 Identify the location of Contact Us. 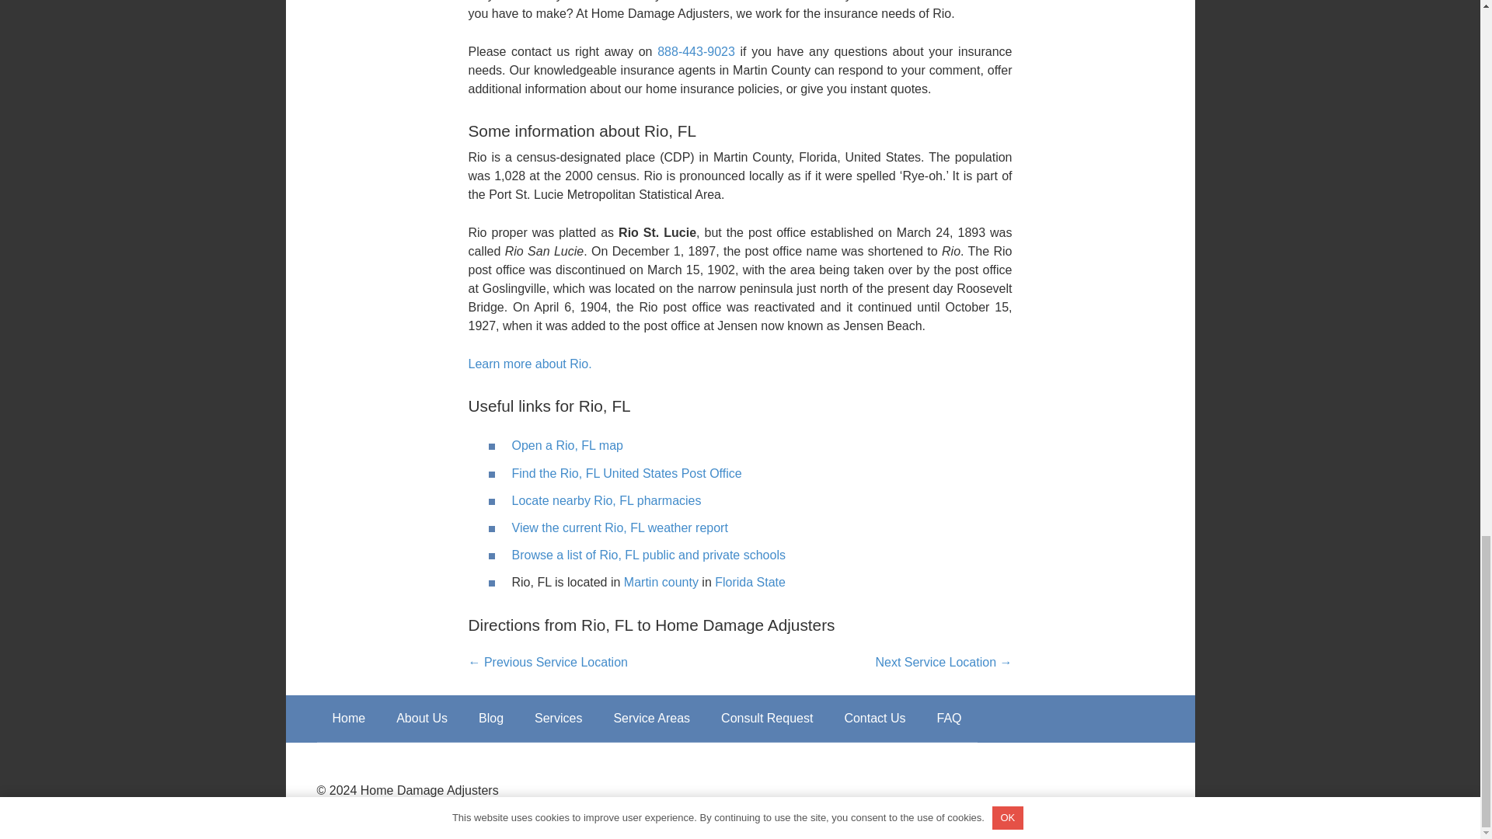
(873, 718).